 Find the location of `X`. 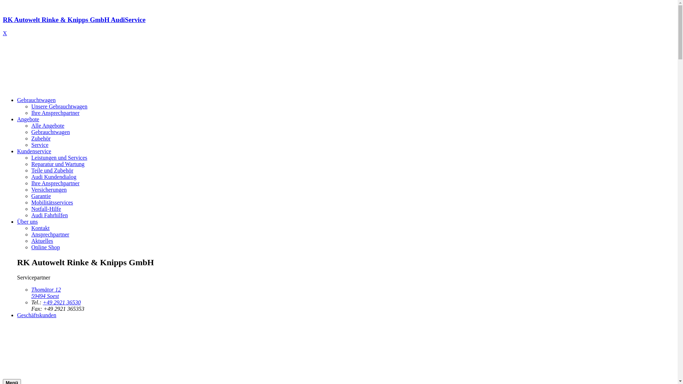

X is located at coordinates (5, 33).